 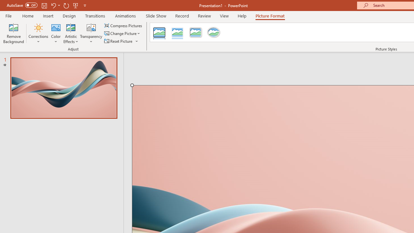 What do you see at coordinates (213, 32) in the screenshot?
I see `Metal Oval` at bounding box center [213, 32].